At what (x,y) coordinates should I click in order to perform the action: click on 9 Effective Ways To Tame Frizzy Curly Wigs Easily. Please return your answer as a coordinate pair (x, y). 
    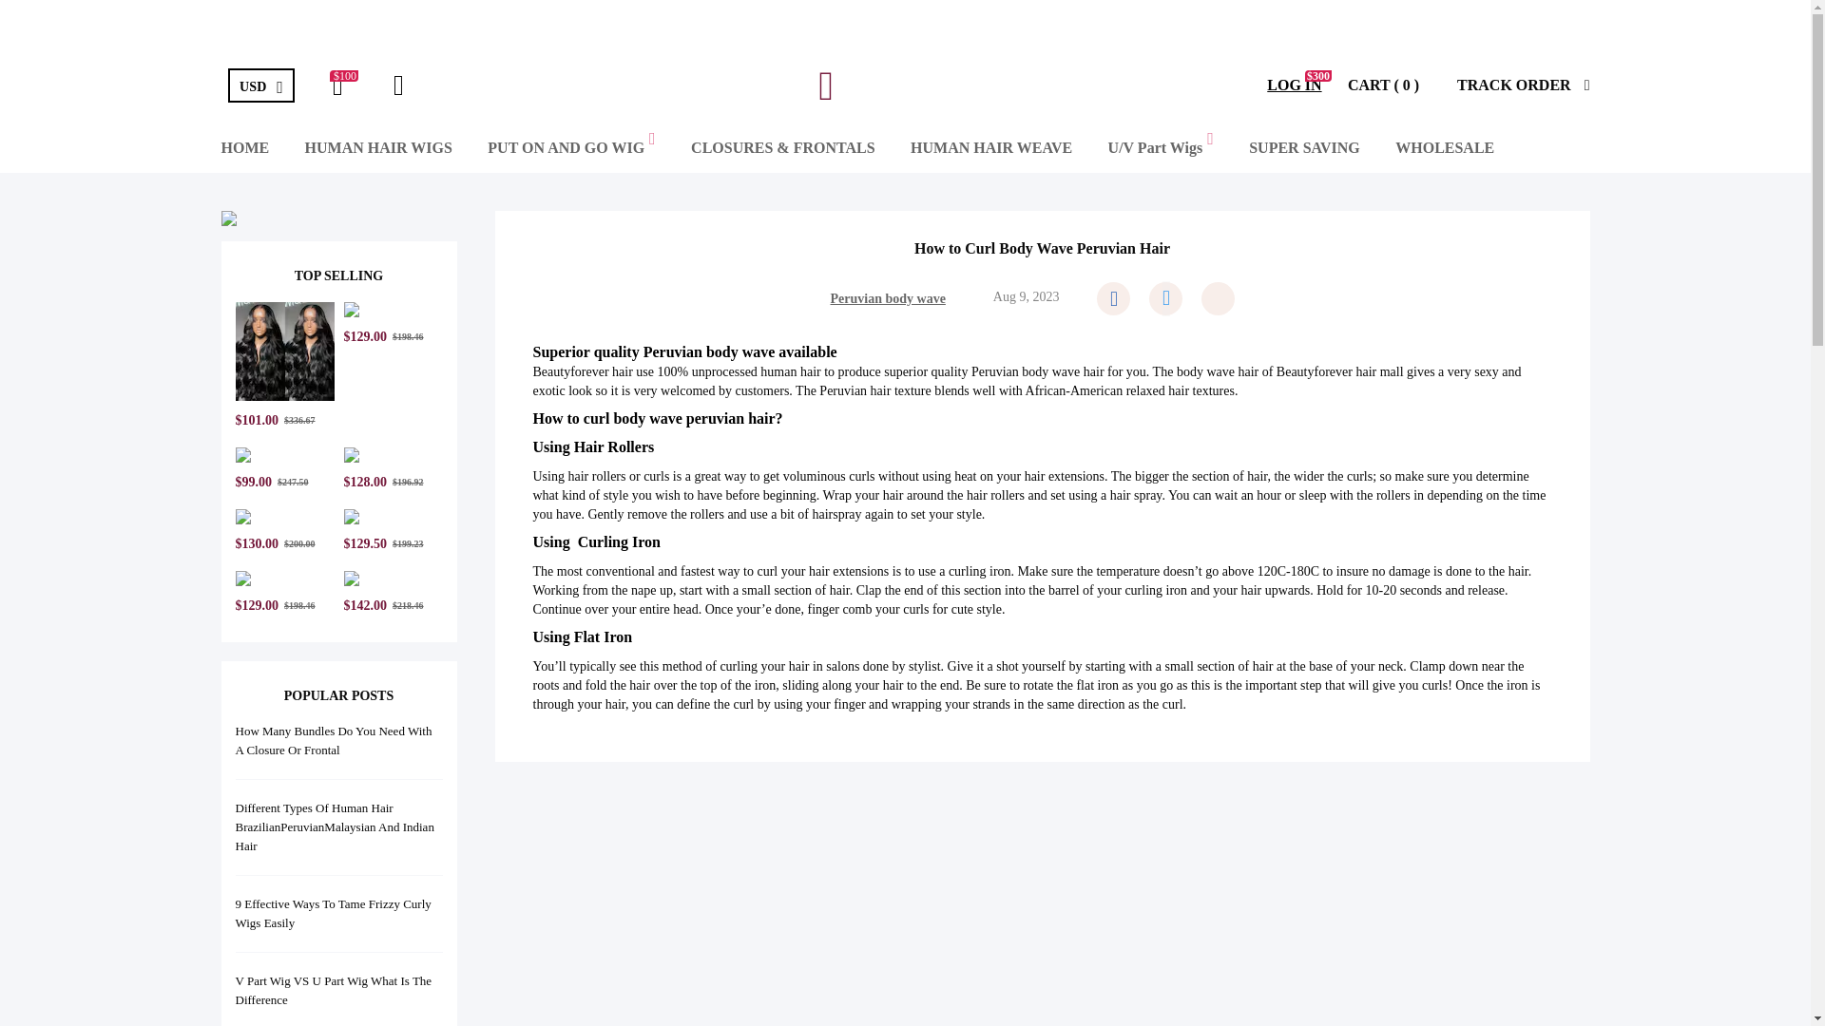
    Looking at the image, I should click on (333, 912).